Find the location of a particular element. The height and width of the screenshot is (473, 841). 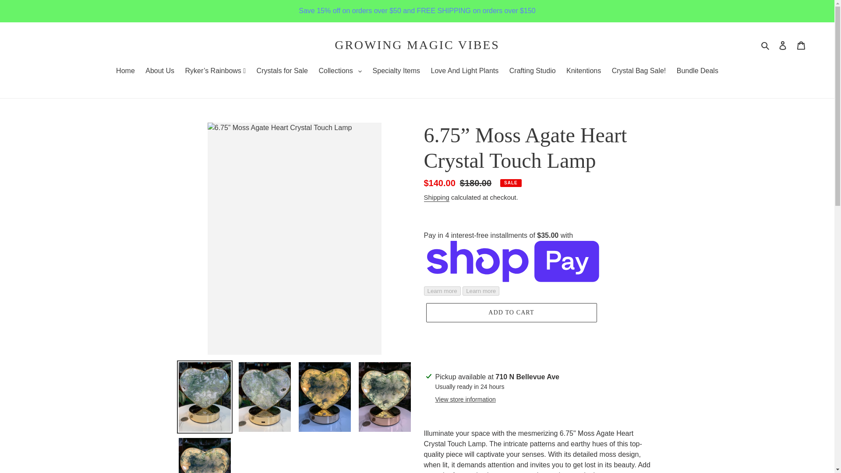

Search is located at coordinates (766, 45).